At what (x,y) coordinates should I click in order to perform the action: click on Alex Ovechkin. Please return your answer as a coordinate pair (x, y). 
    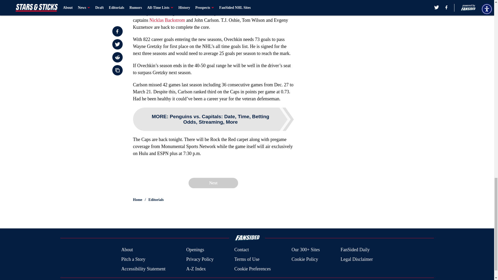
    Looking at the image, I should click on (238, 13).